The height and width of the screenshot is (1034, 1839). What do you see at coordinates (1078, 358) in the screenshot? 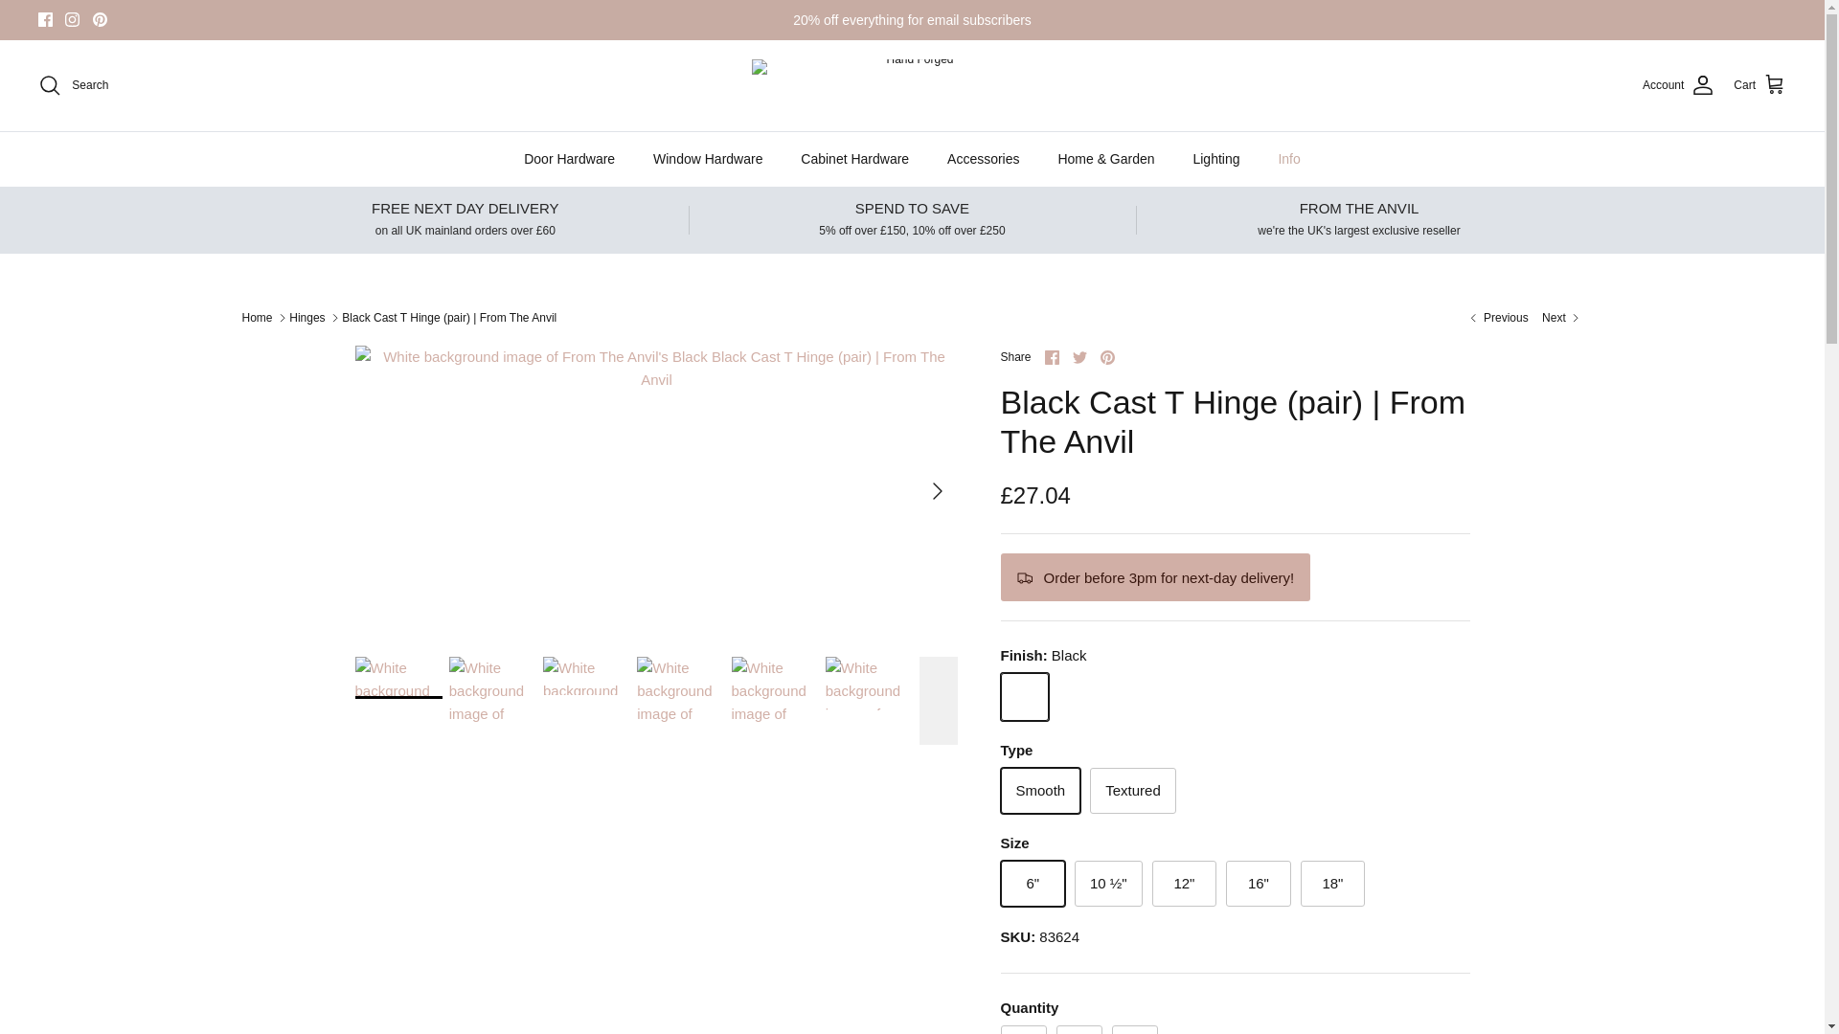
I see `Twitter` at bounding box center [1078, 358].